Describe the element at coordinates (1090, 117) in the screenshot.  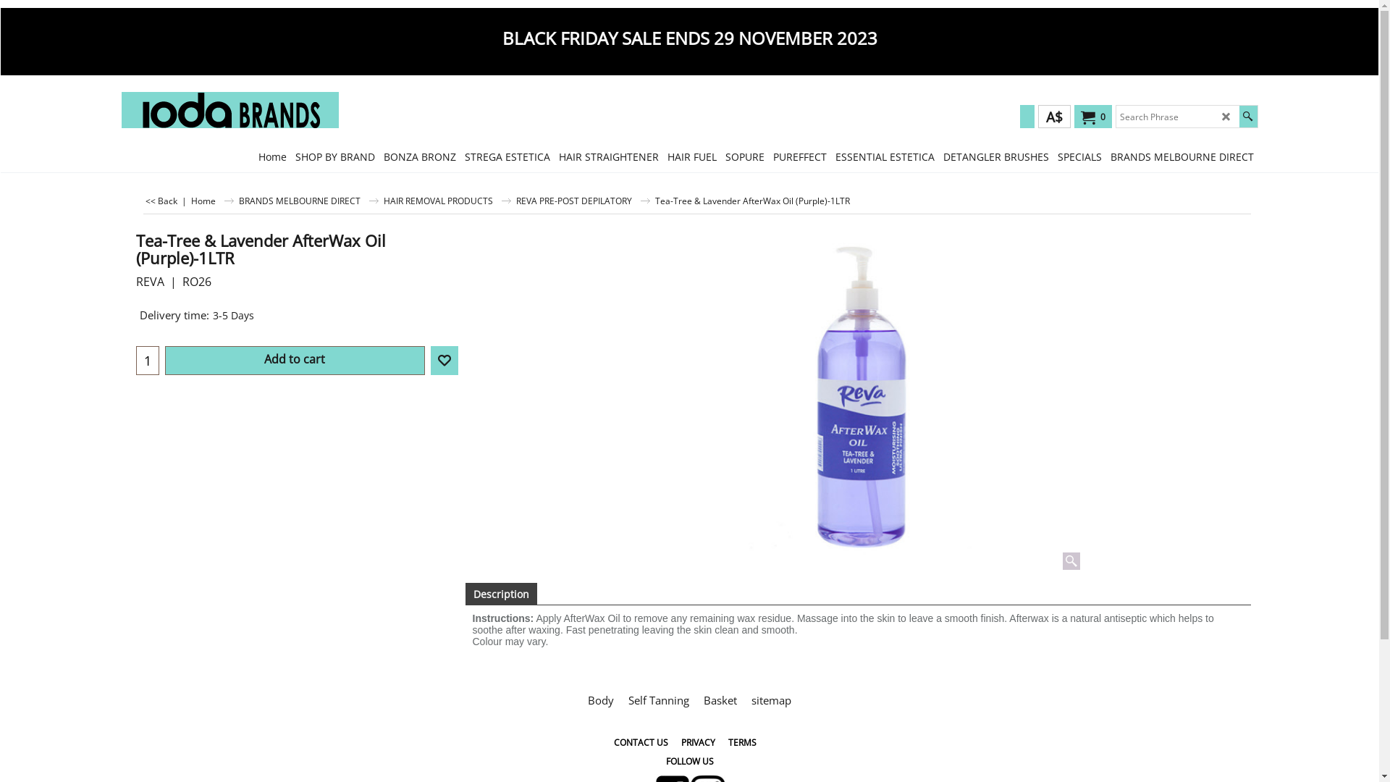
I see `0` at that location.